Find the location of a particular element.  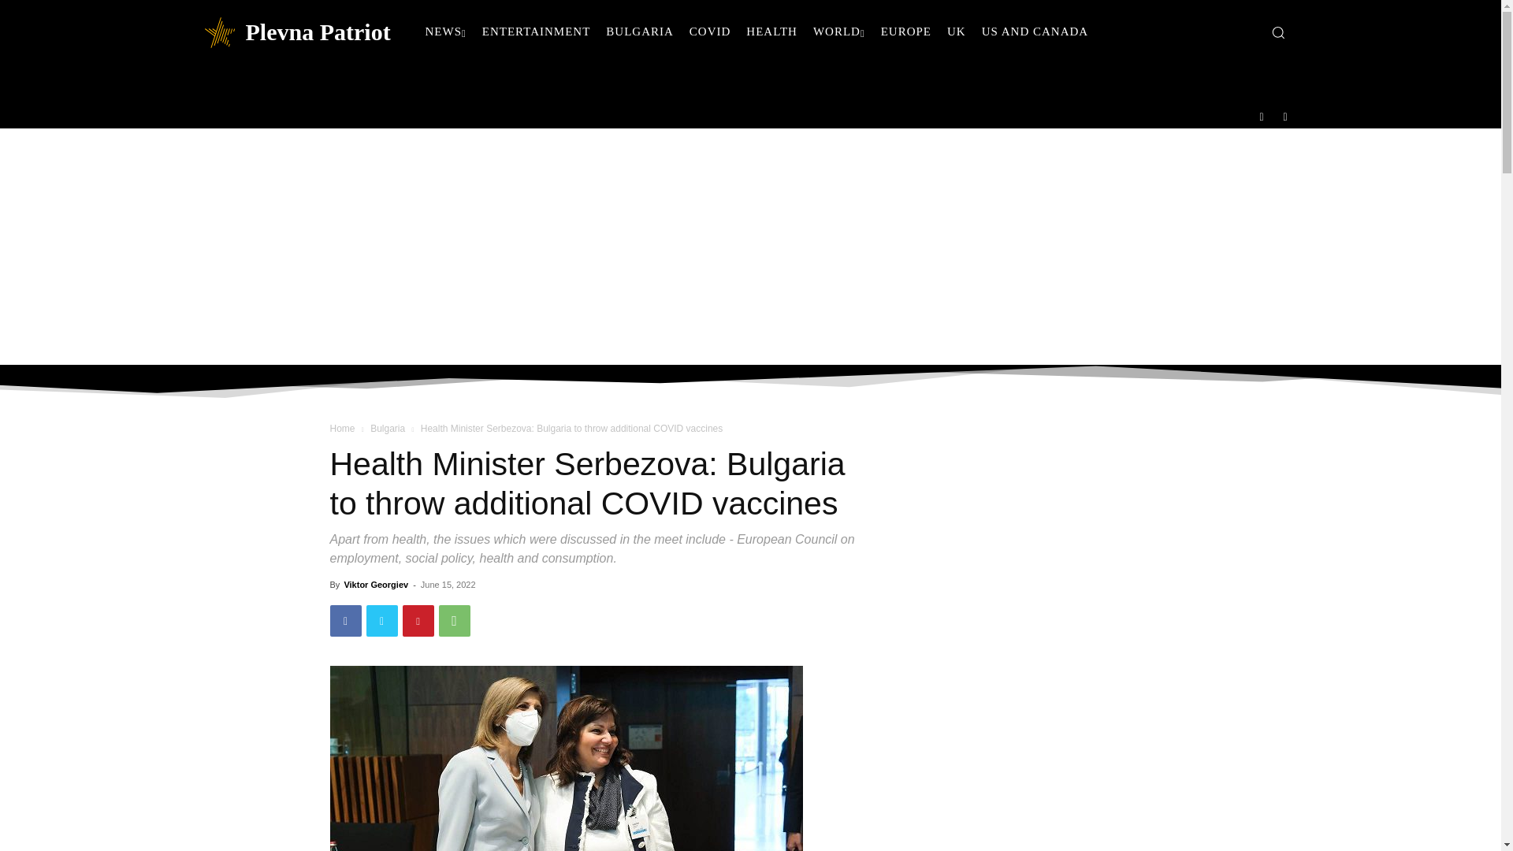

WhatsApp is located at coordinates (454, 620).